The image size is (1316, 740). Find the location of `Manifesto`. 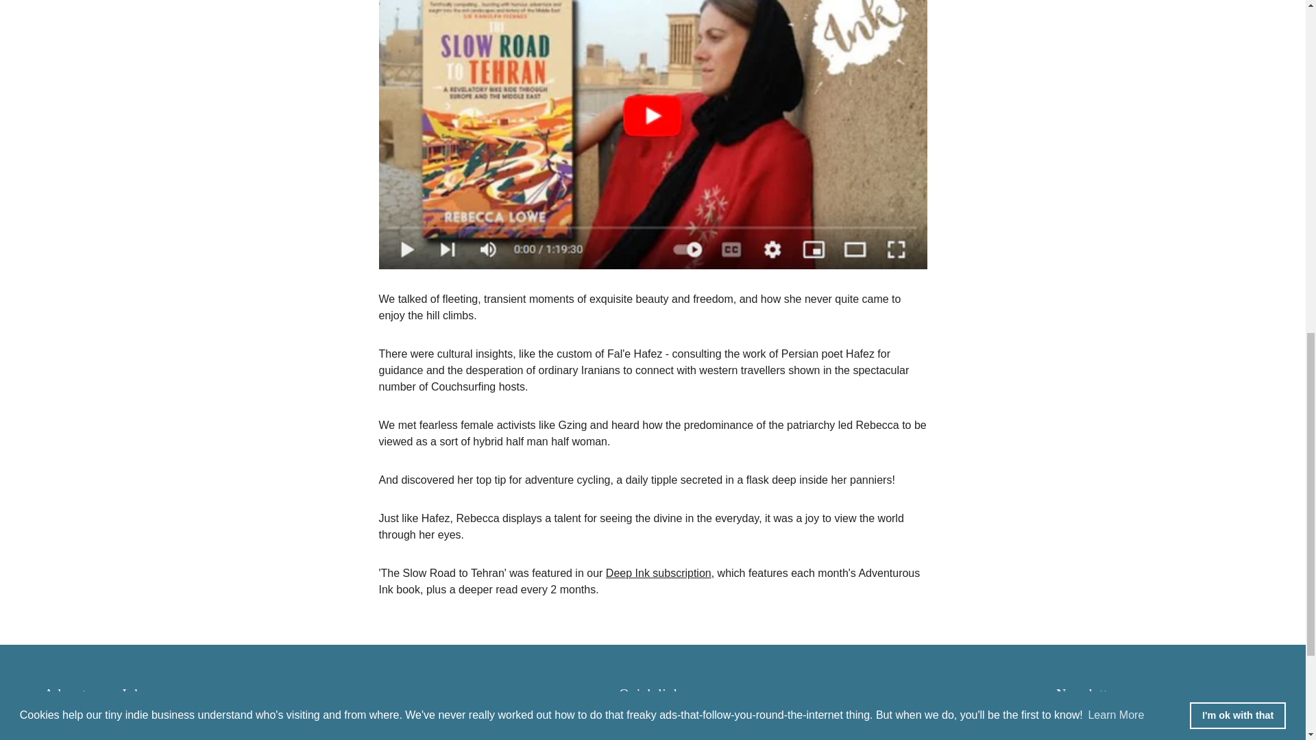

Manifesto is located at coordinates (642, 735).